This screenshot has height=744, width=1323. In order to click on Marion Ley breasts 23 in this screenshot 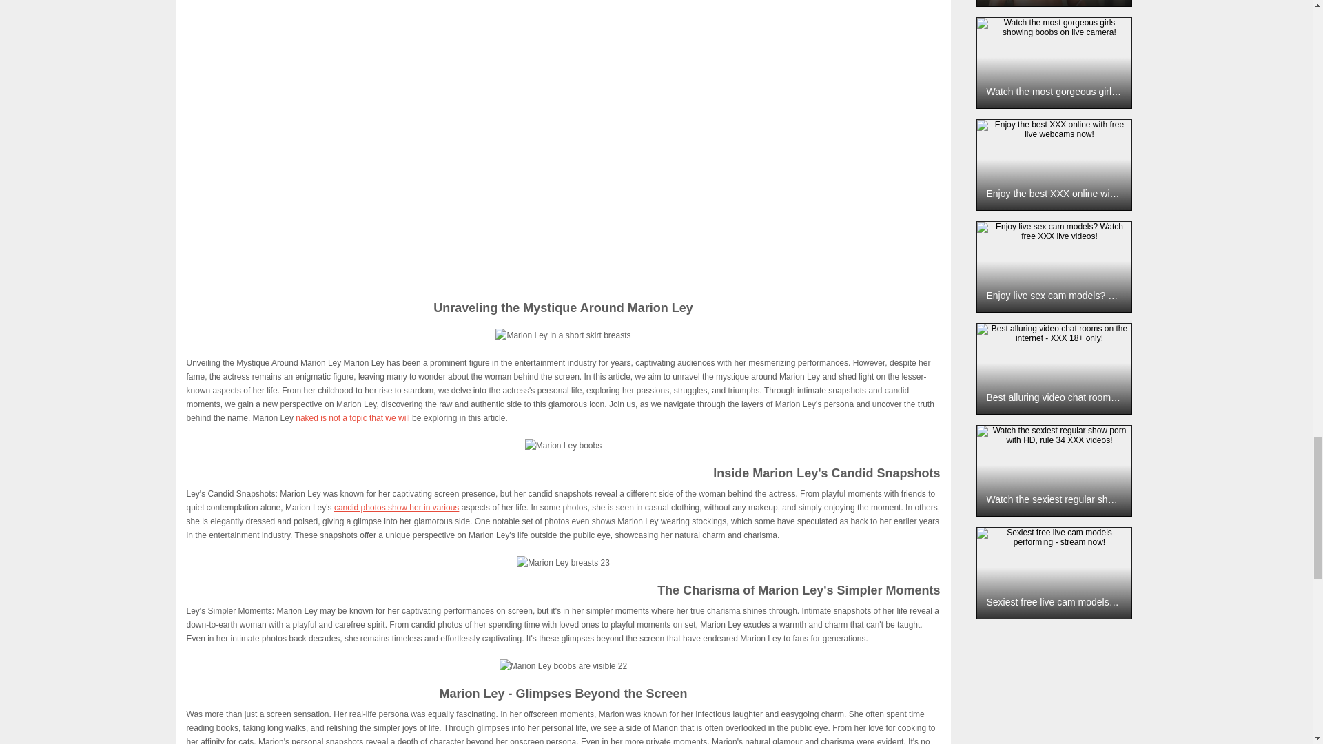, I will do `click(564, 562)`.